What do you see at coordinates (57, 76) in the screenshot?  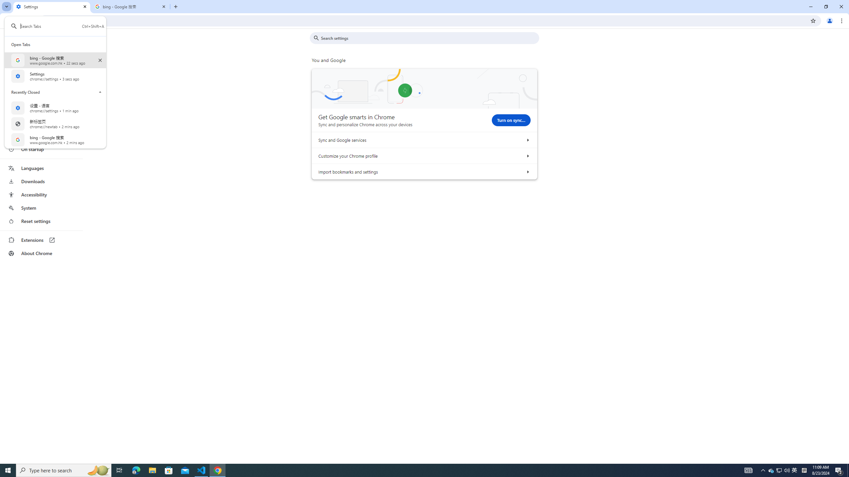 I see `Search Tabs Ctrl+Shift+A Found 5 Tabs` at bounding box center [57, 76].